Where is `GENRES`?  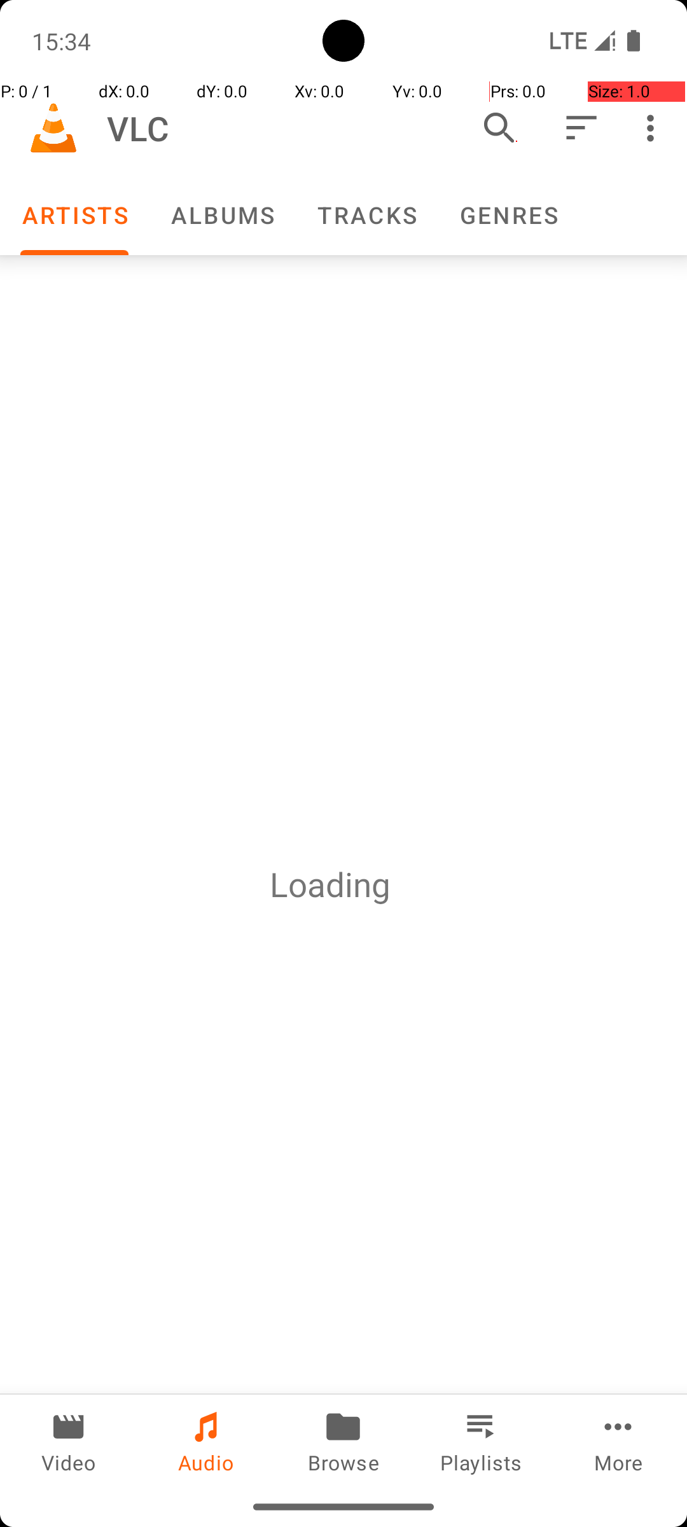 GENRES is located at coordinates (508, 215).